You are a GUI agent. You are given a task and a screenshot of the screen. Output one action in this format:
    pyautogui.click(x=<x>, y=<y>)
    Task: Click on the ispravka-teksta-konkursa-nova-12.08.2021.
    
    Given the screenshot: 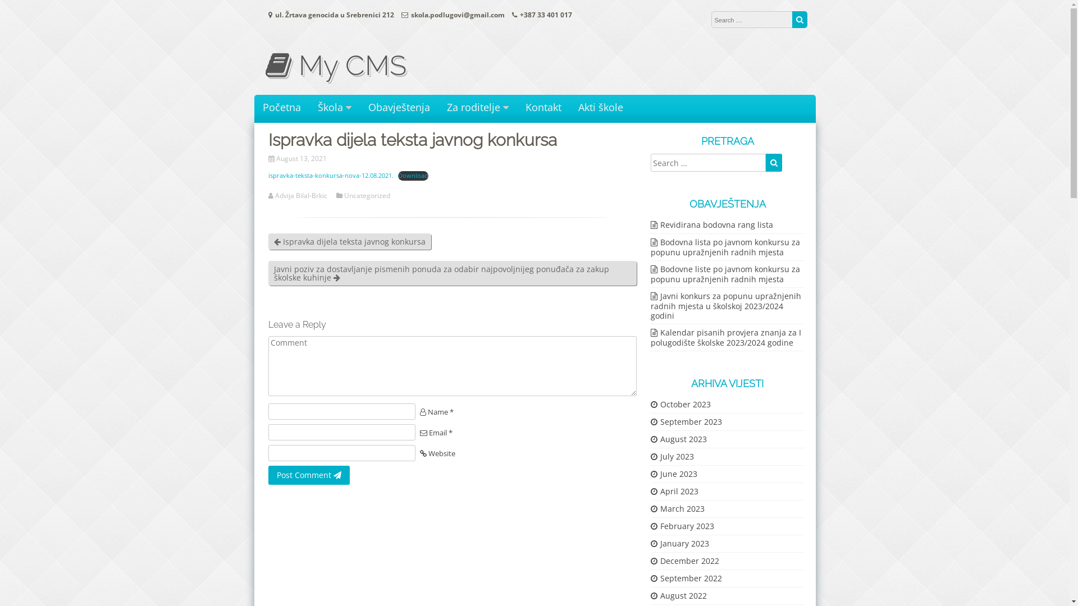 What is the action you would take?
    pyautogui.click(x=331, y=175)
    